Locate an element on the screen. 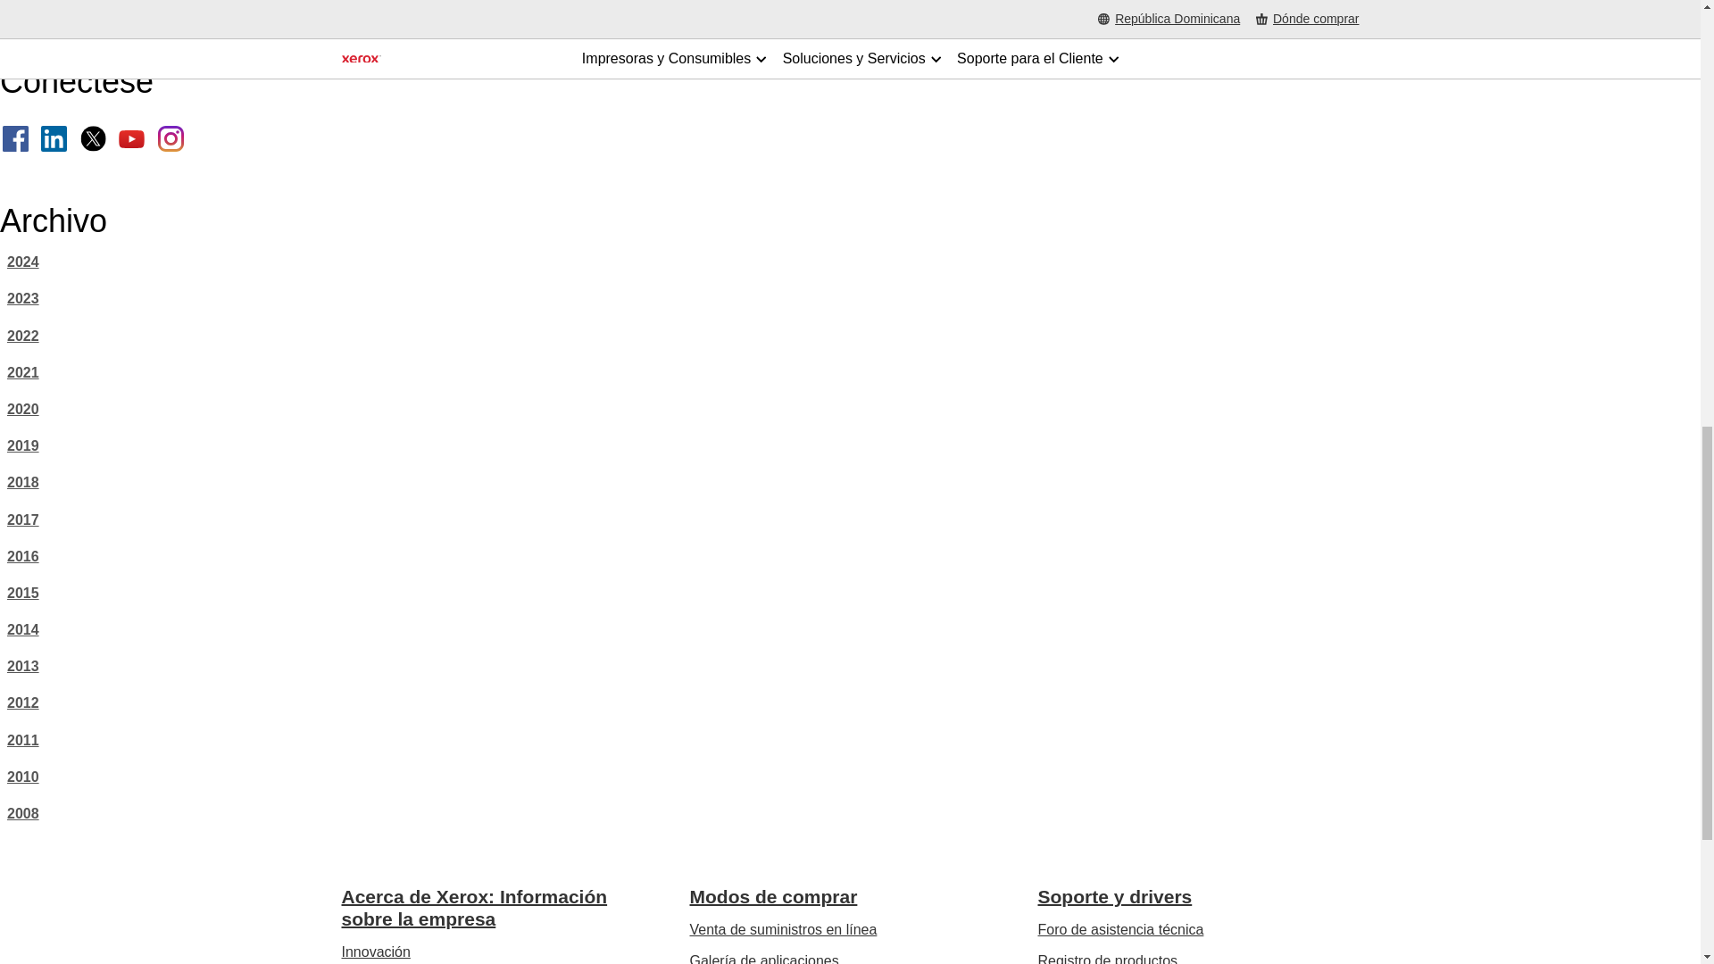 This screenshot has width=1714, height=964. X is located at coordinates (93, 138).